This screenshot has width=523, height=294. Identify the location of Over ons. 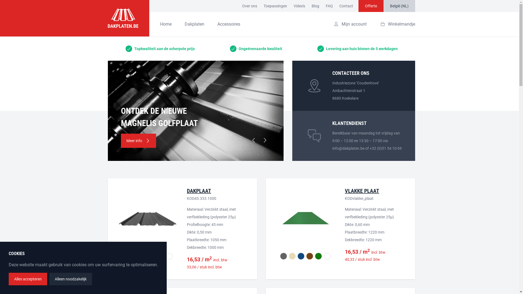
(250, 6).